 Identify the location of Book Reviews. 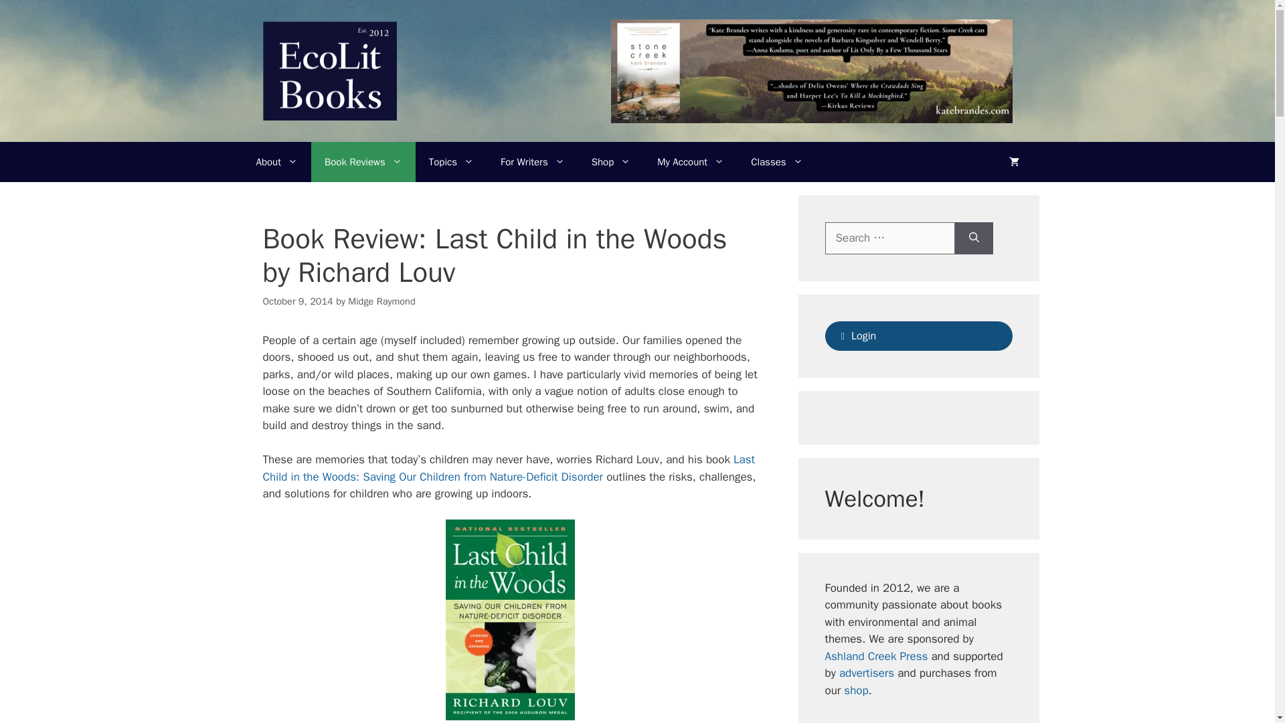
(363, 162).